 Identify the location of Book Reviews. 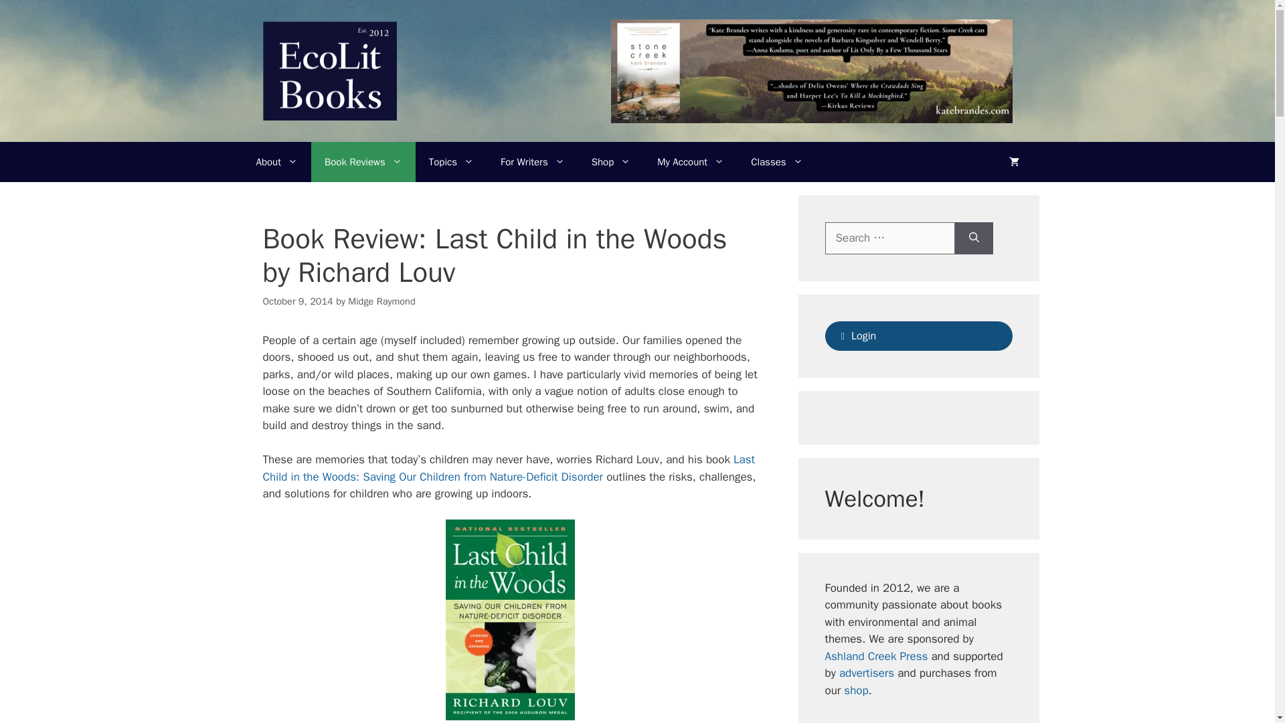
(363, 162).